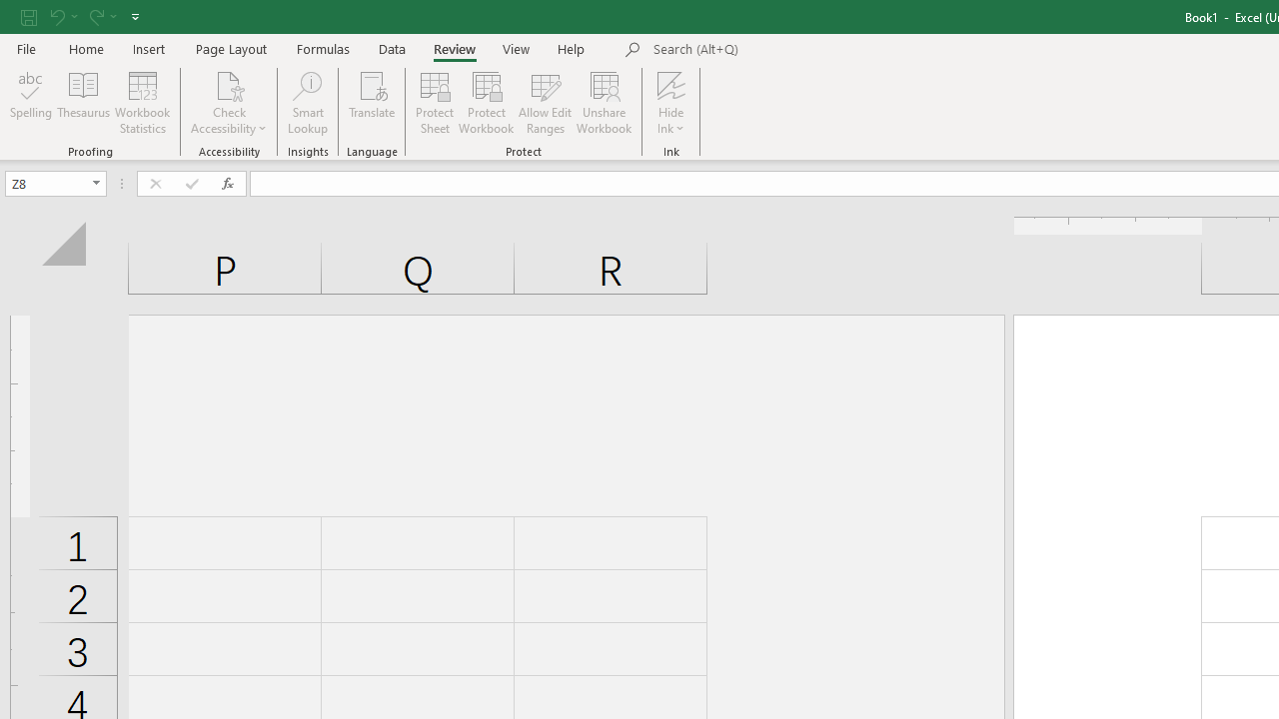 The image size is (1279, 719). Describe the element at coordinates (26, 48) in the screenshot. I see `File Tab` at that location.